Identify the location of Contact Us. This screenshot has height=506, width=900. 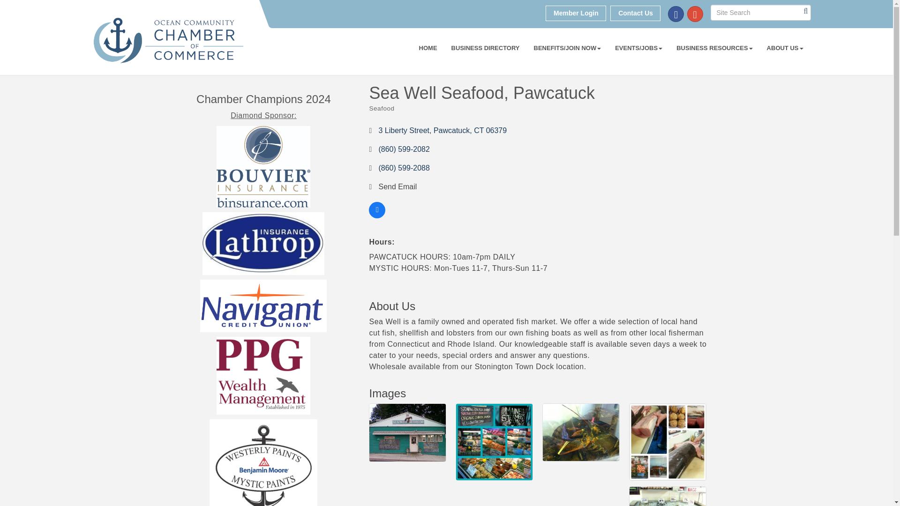
(635, 13).